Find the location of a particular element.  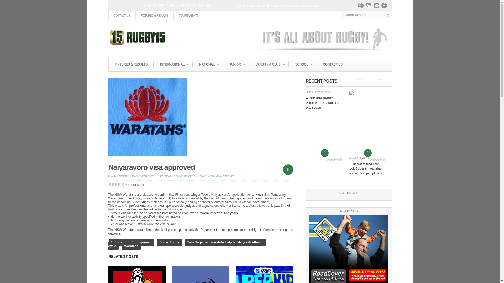

3 Stars is located at coordinates (116, 184).